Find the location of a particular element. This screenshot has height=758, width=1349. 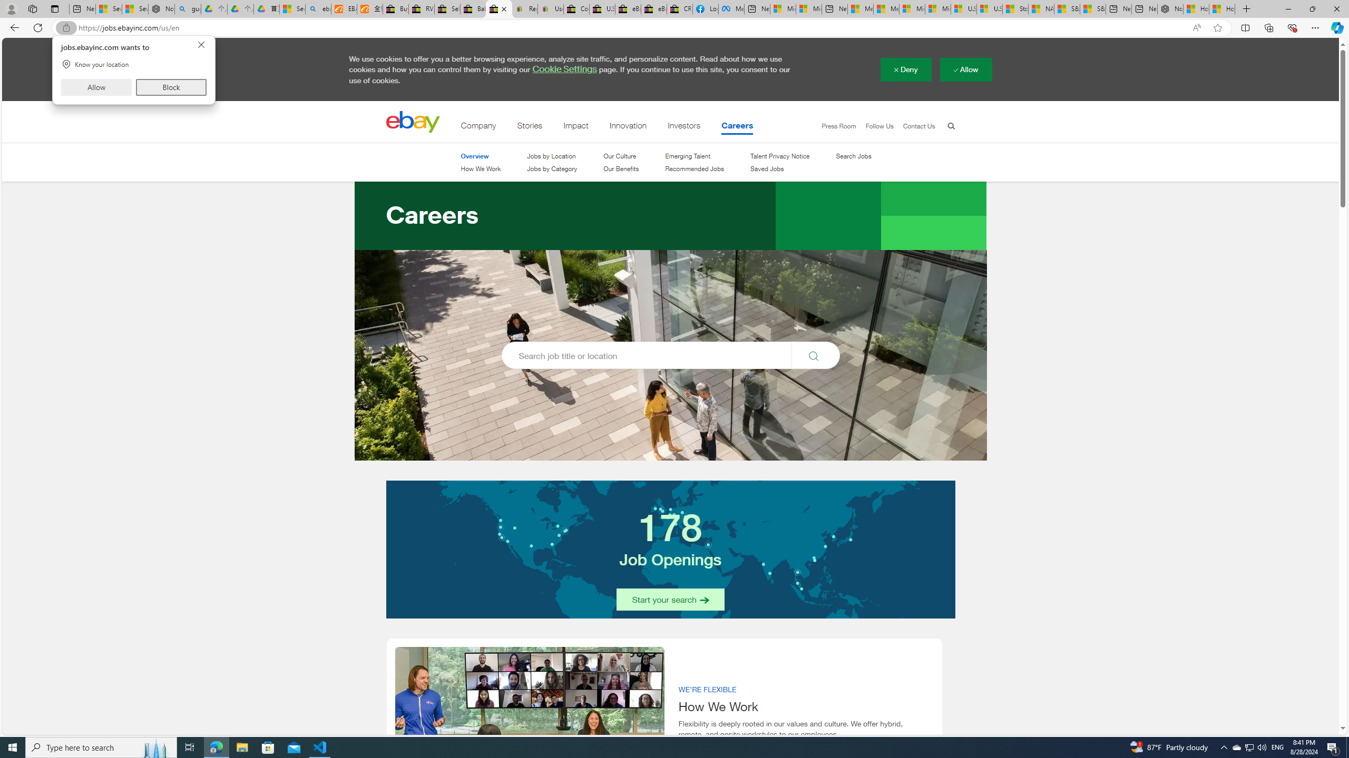

Home is located at coordinates (413, 122).